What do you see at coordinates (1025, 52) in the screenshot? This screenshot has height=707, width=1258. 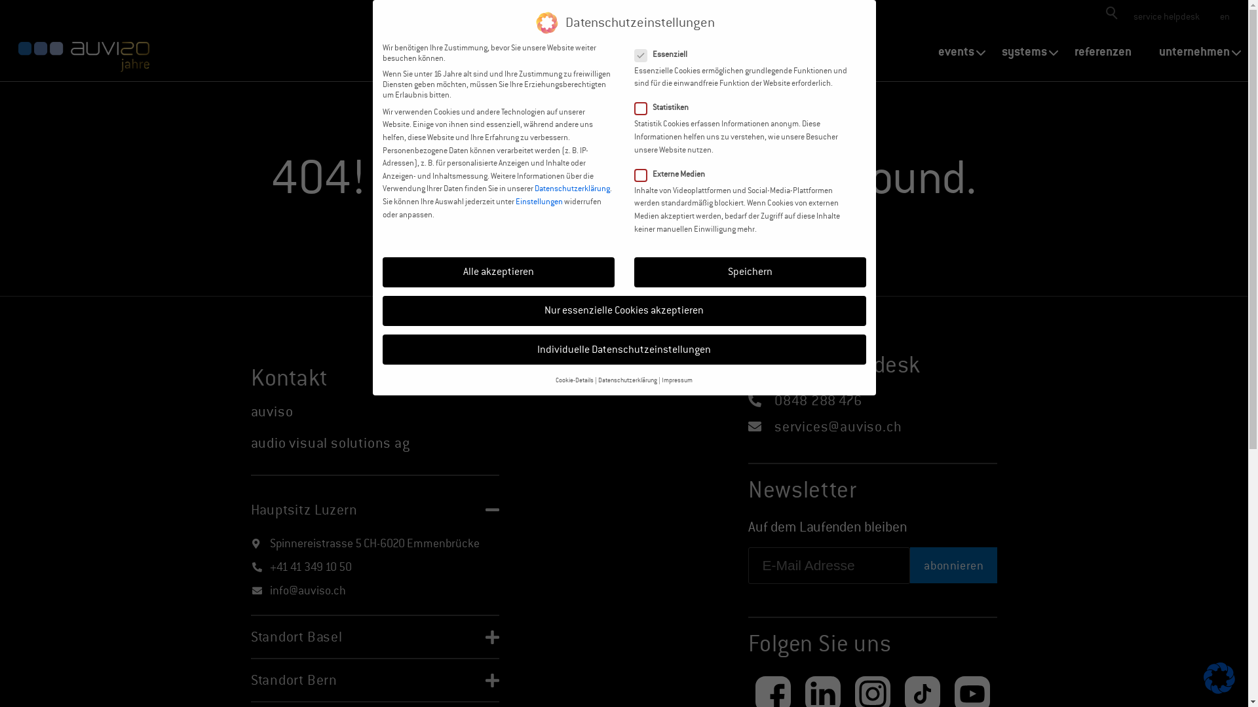 I see `systems` at bounding box center [1025, 52].